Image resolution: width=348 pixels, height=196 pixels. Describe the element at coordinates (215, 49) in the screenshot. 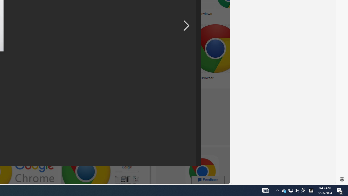

I see `Image result for Google Chrome Internet Browser Download` at that location.